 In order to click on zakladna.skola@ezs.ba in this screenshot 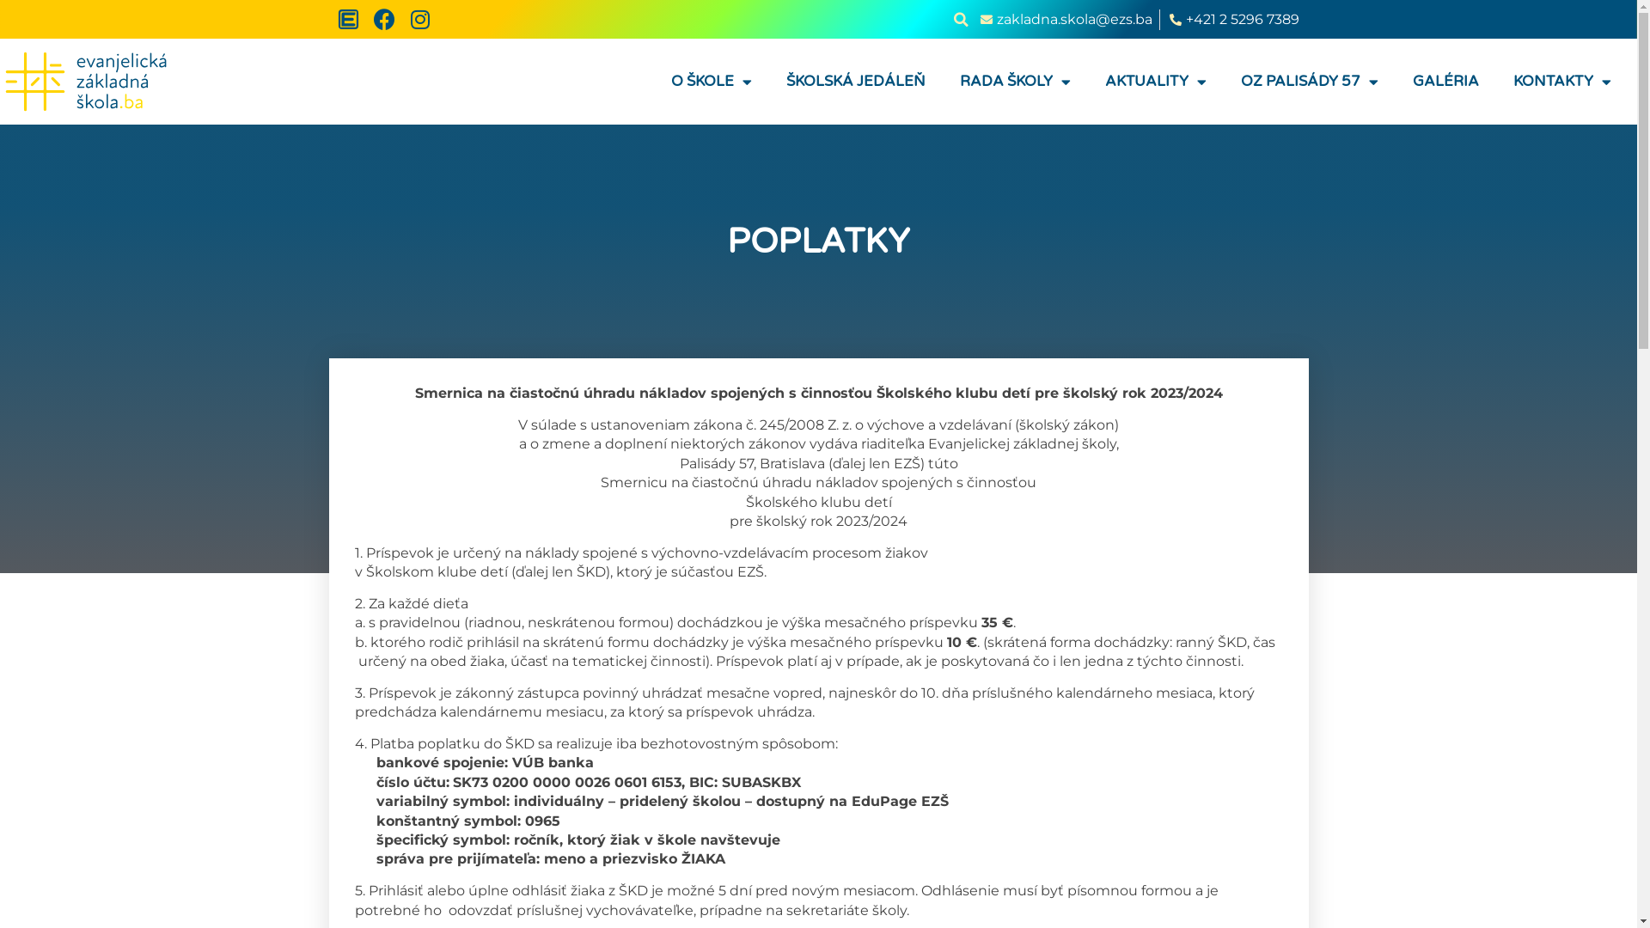, I will do `click(1065, 20)`.